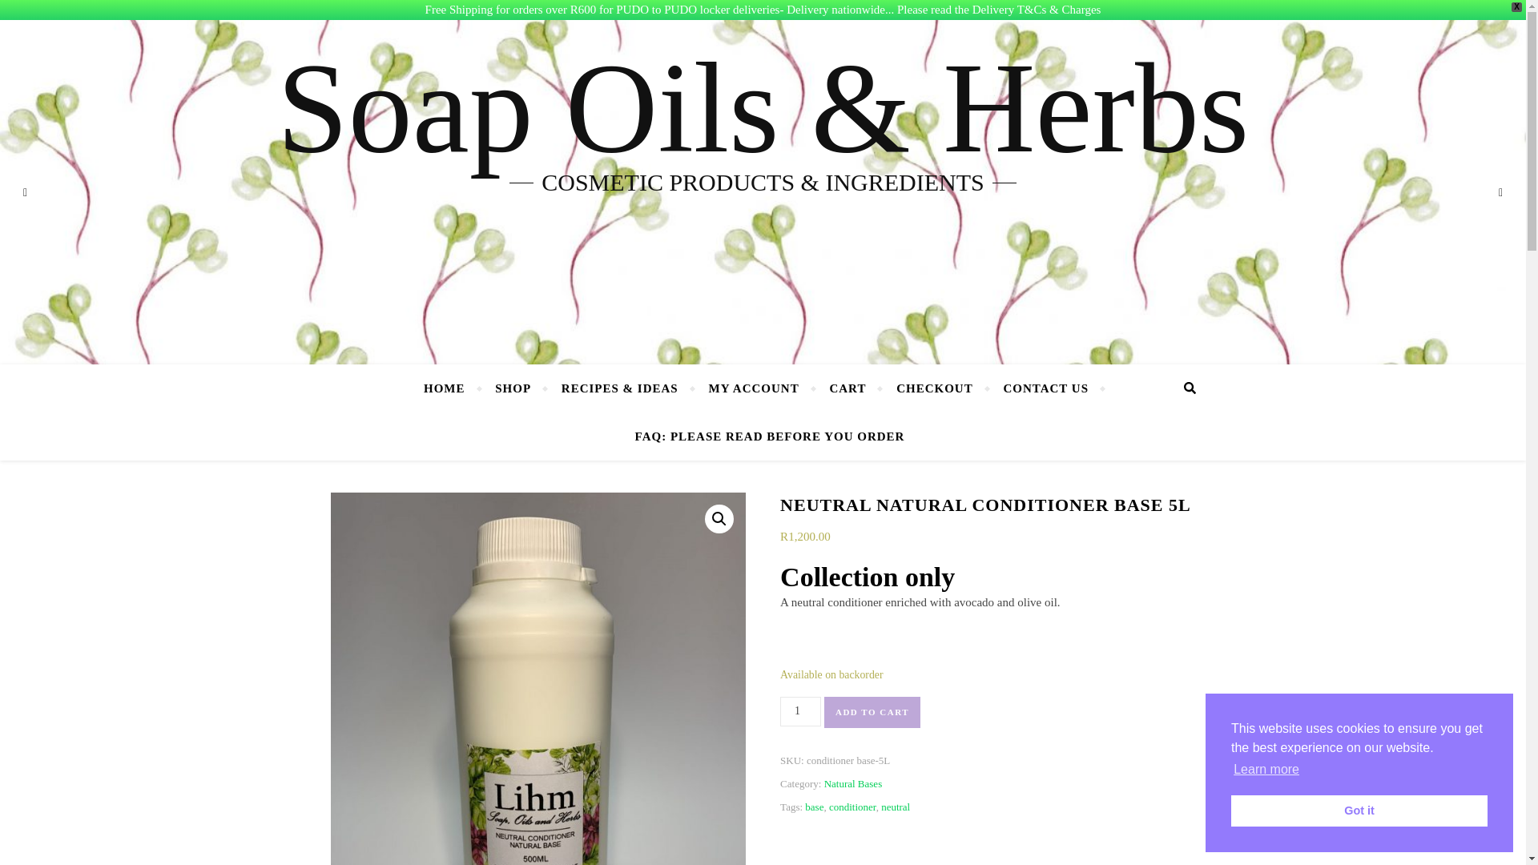  I want to click on 1, so click(800, 711).